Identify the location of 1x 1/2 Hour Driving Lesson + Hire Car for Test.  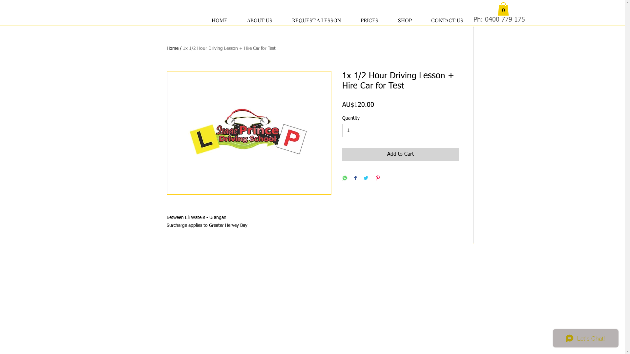
(229, 49).